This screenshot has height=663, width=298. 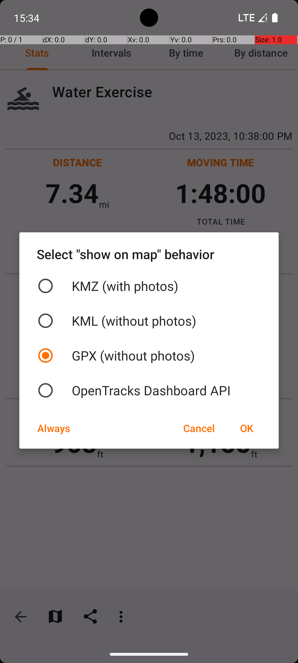 What do you see at coordinates (149, 286) in the screenshot?
I see `KMZ (with photos)` at bounding box center [149, 286].